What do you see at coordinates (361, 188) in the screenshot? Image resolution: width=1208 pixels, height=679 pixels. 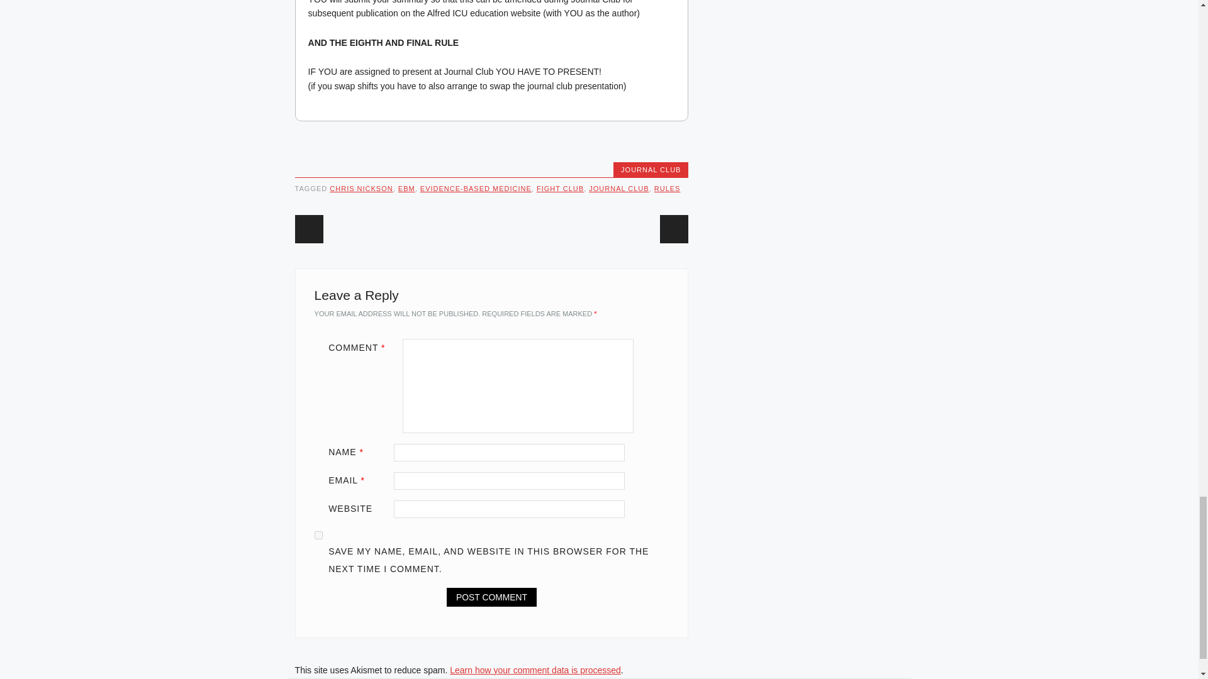 I see `CHRIS NICKSON` at bounding box center [361, 188].